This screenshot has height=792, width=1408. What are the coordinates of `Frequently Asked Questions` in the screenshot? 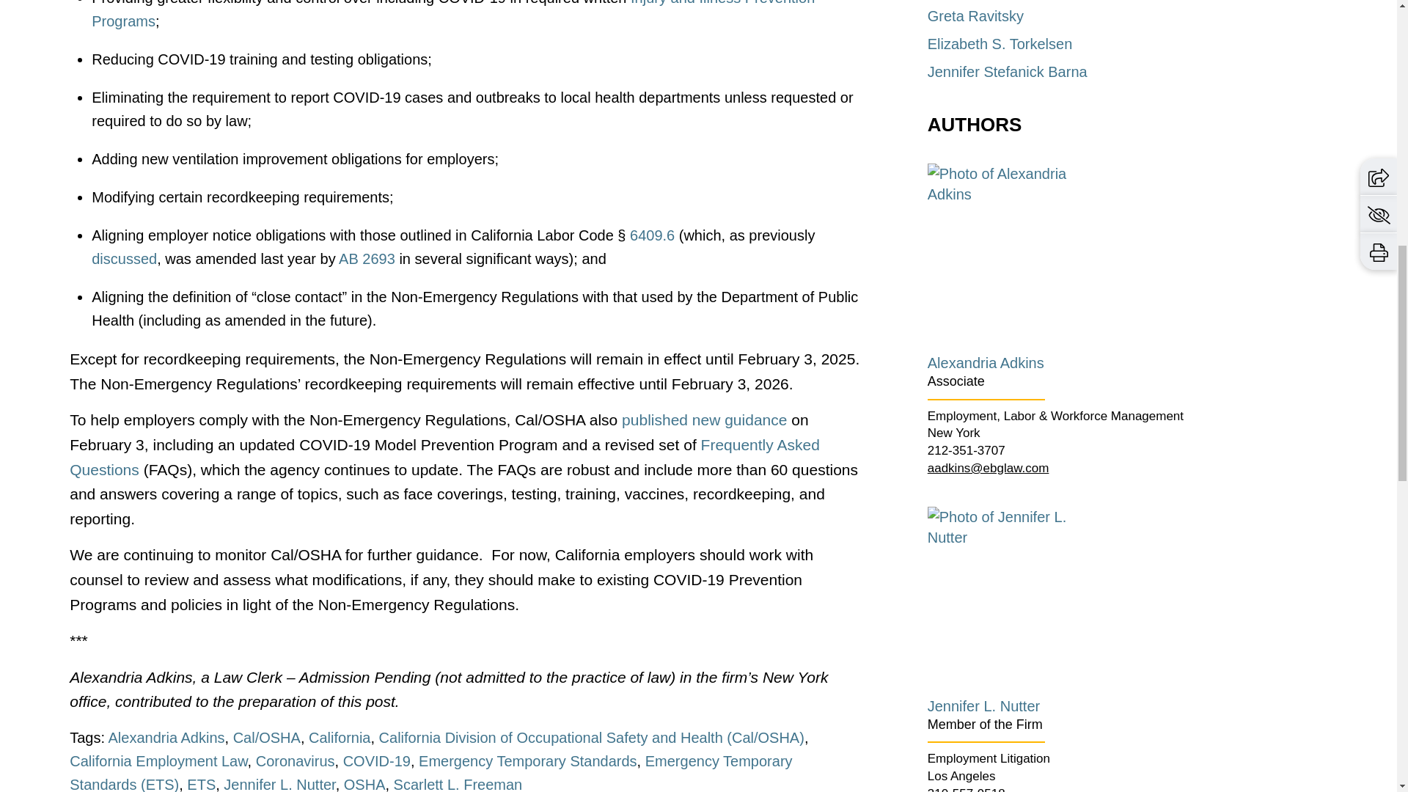 It's located at (444, 458).